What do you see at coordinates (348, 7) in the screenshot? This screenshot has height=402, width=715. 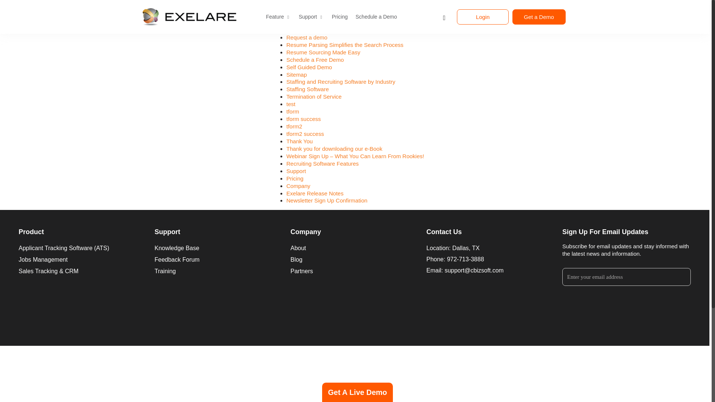 I see `Recruiting Software for Advertising and Marketing` at bounding box center [348, 7].